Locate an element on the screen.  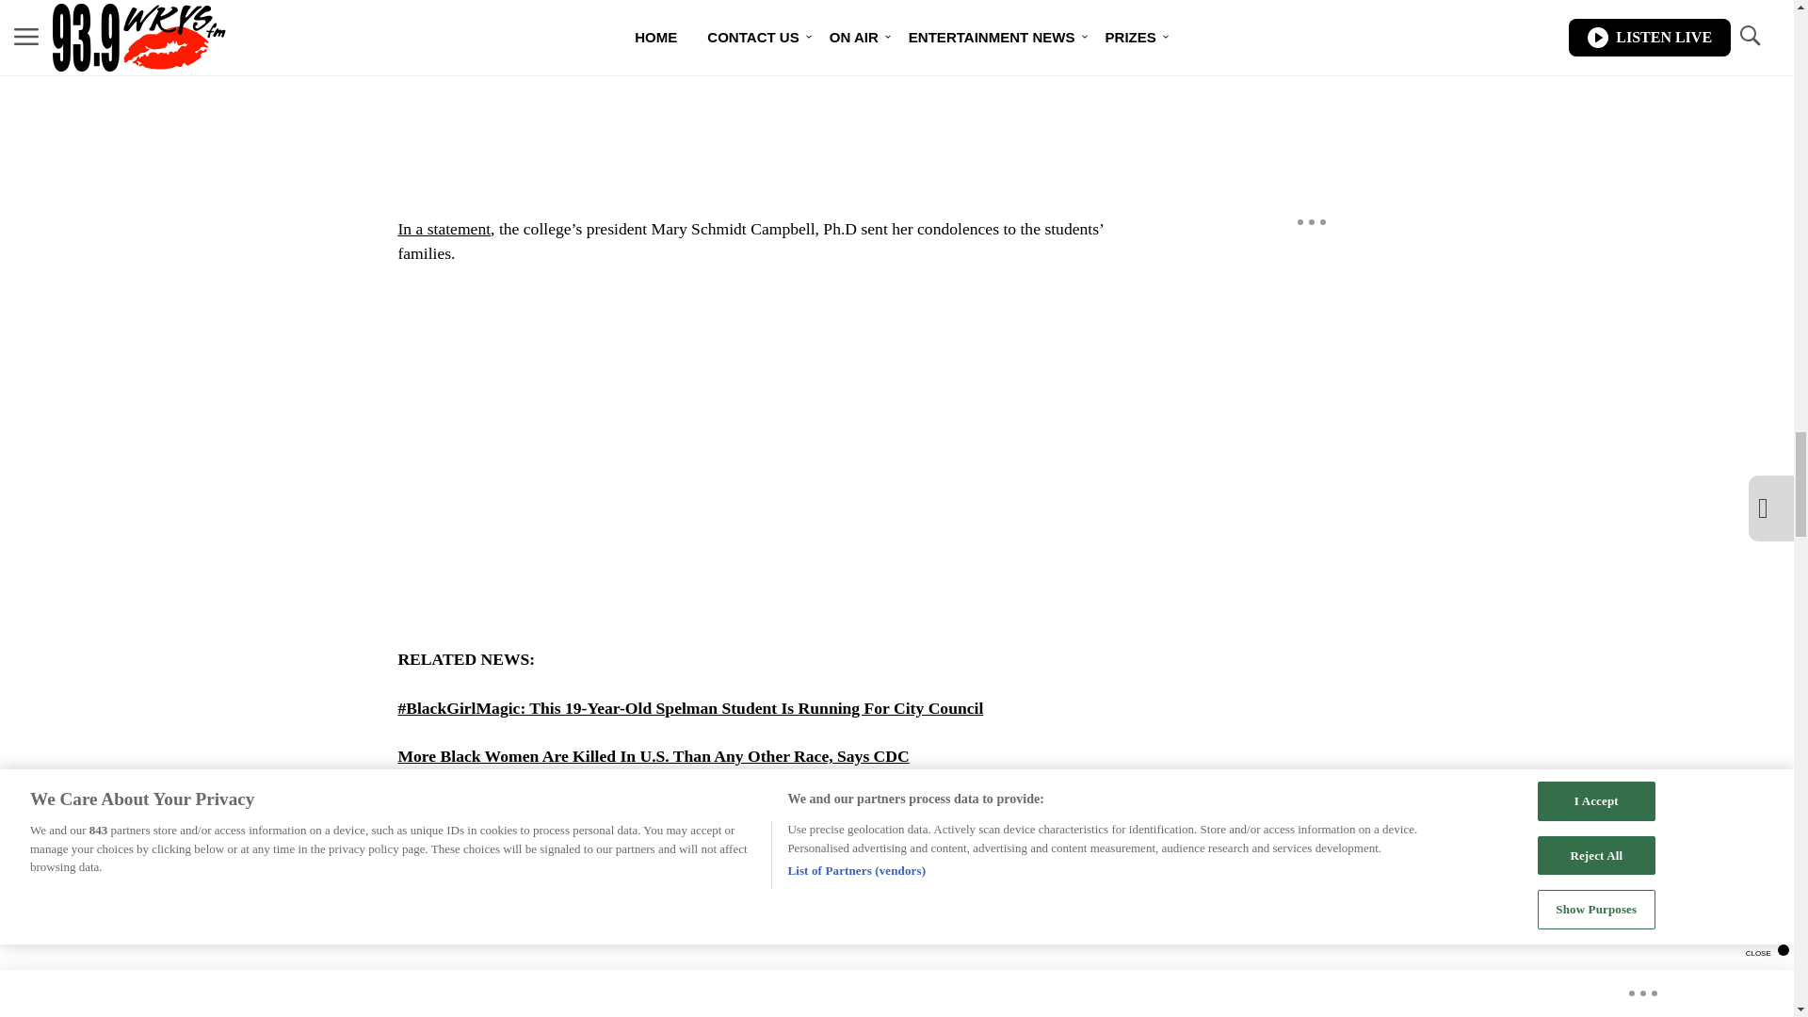
Embedded content is located at coordinates (754, 458).